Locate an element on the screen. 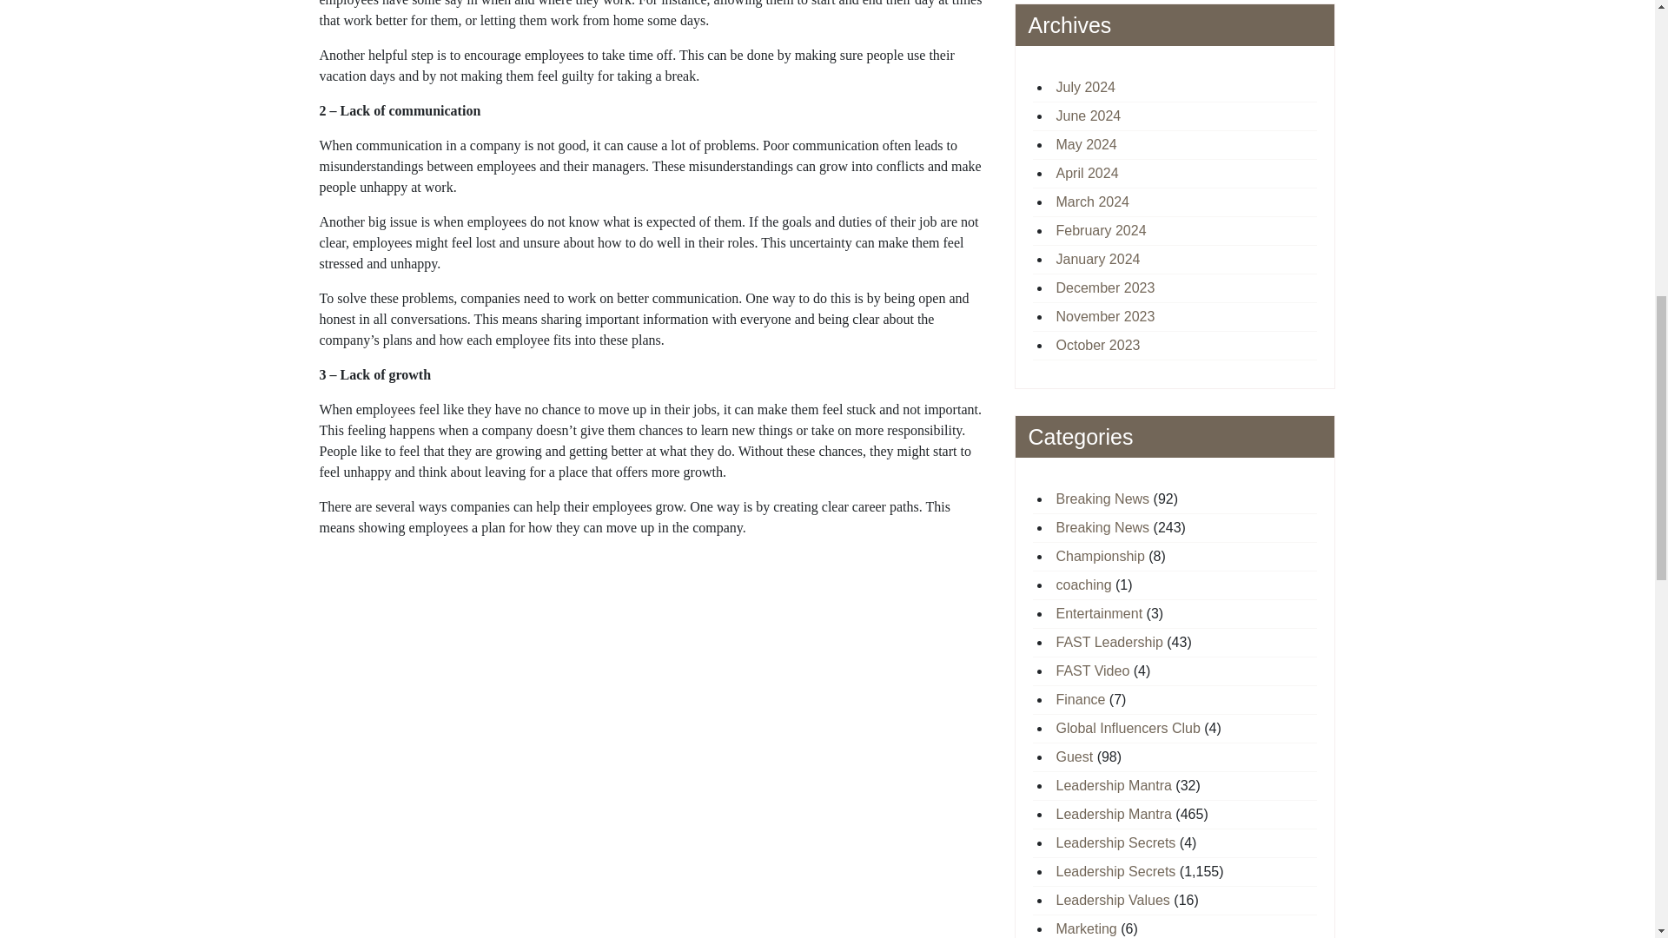 The width and height of the screenshot is (1668, 938). Breaking News is located at coordinates (1103, 526).